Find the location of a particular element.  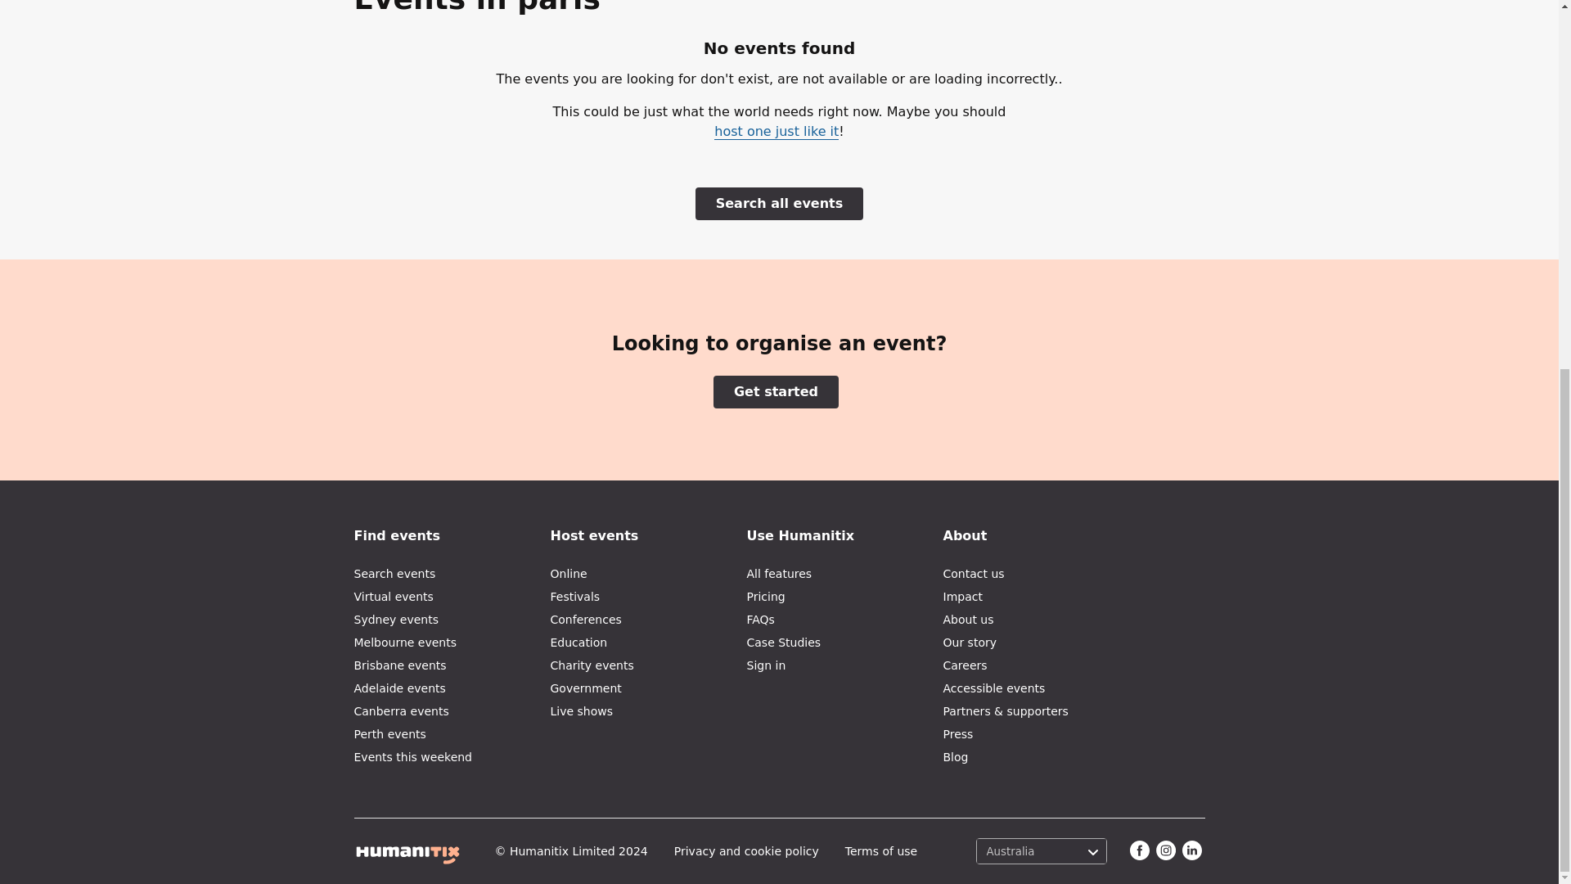

Perth events is located at coordinates (452, 737).